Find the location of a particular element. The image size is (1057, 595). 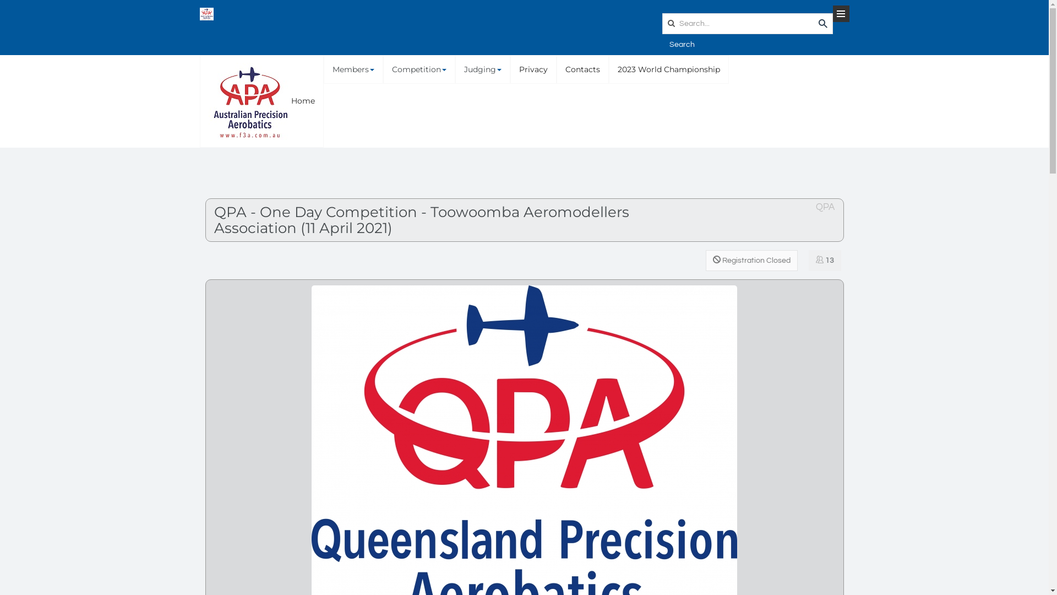

 Registration Closed is located at coordinates (752, 261).